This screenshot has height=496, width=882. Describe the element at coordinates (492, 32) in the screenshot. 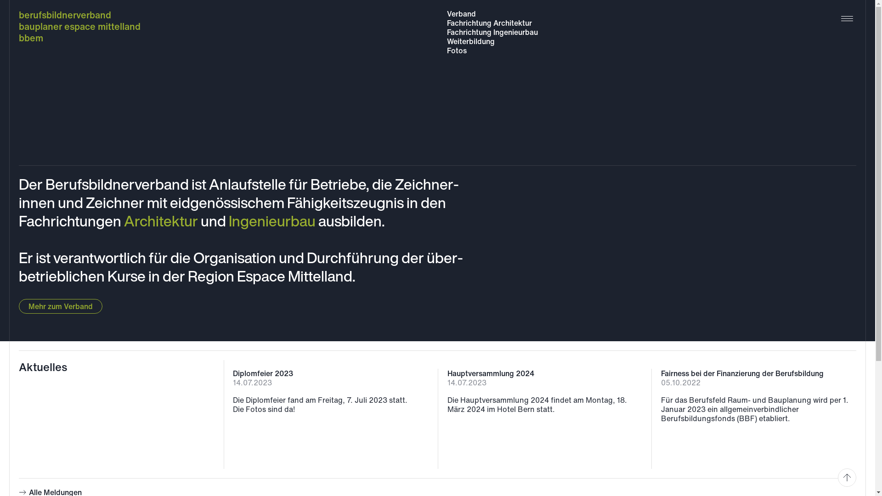

I see `Fachrichtung Ingenieurbau` at that location.